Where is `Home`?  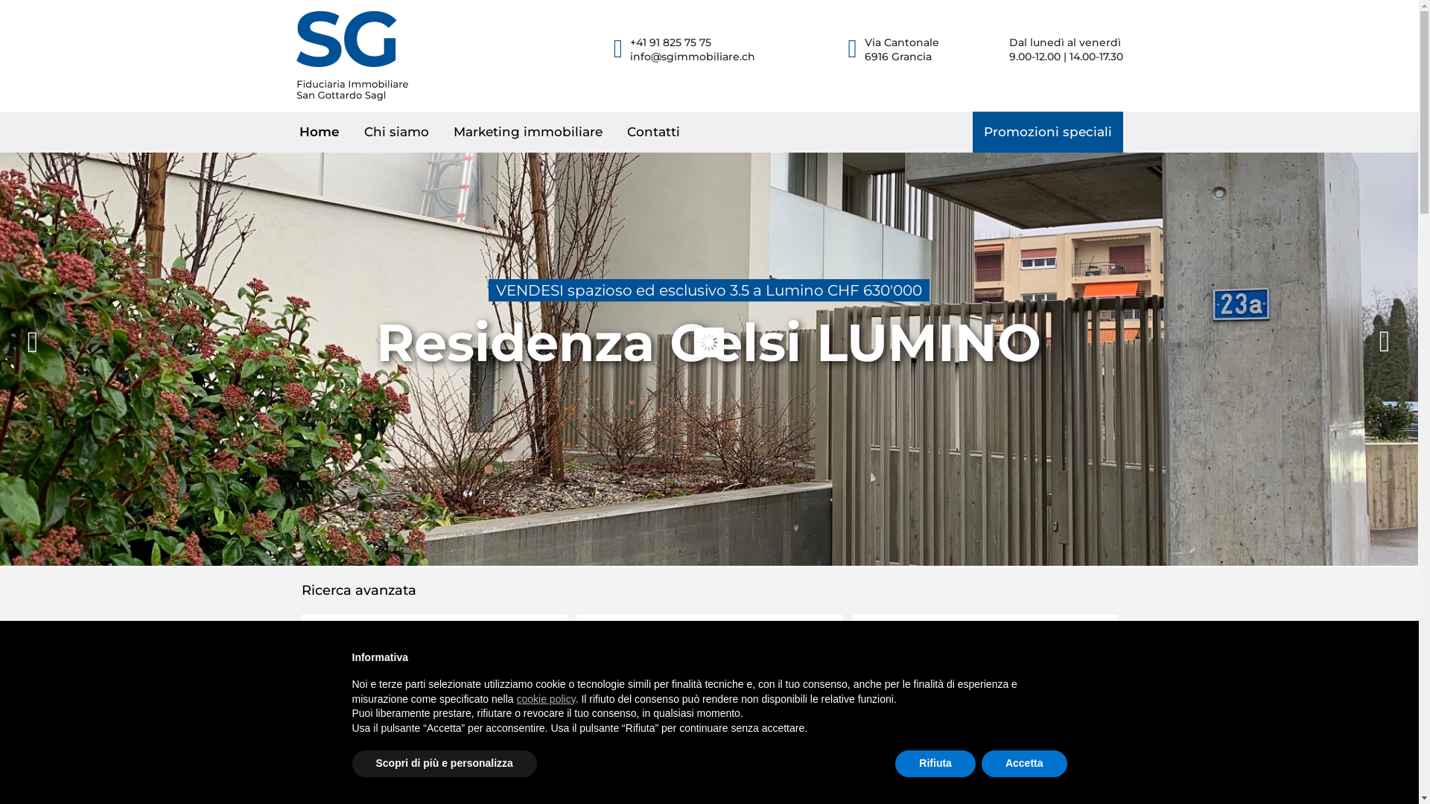 Home is located at coordinates (320, 133).